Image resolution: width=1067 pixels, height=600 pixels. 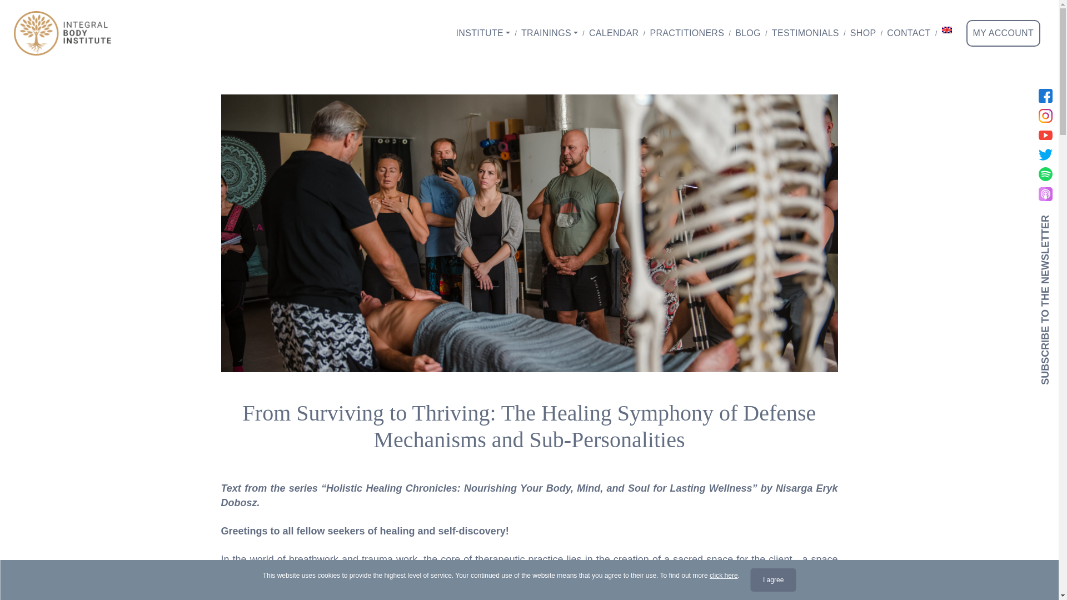 What do you see at coordinates (614, 33) in the screenshot?
I see `Calendar` at bounding box center [614, 33].